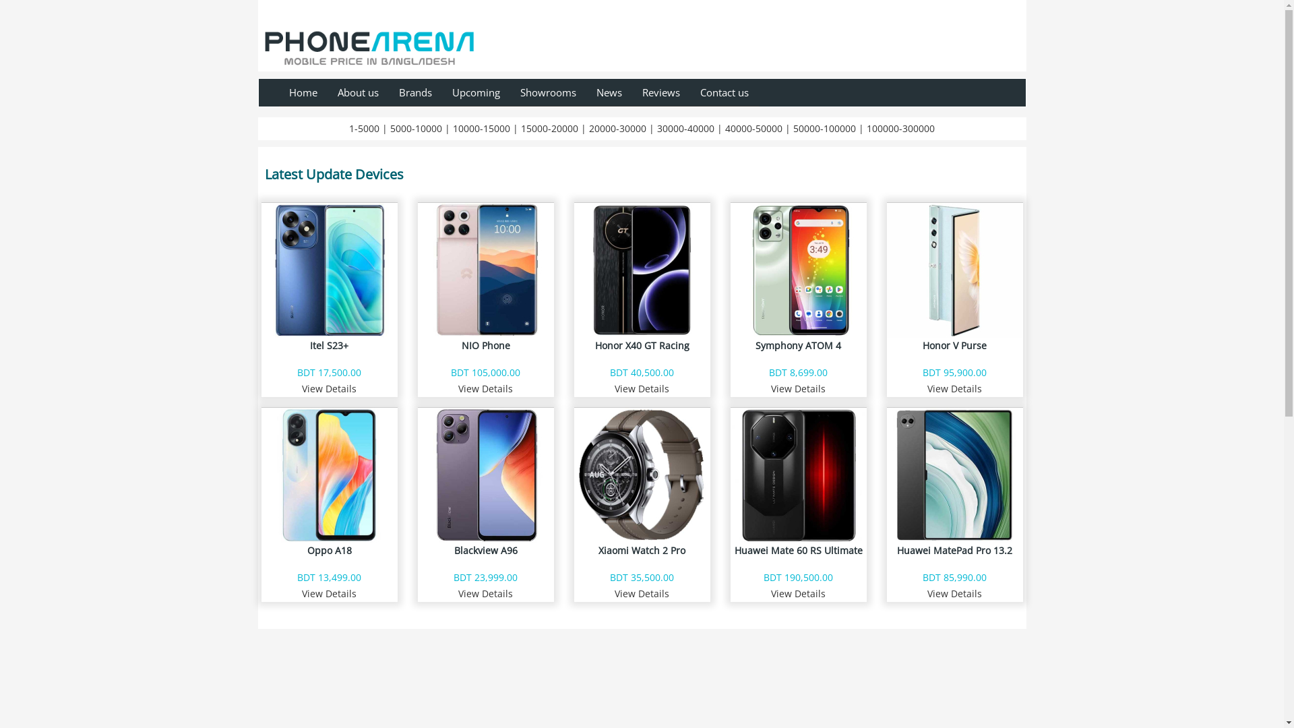 The width and height of the screenshot is (1294, 728). What do you see at coordinates (661, 93) in the screenshot?
I see `Reviews` at bounding box center [661, 93].